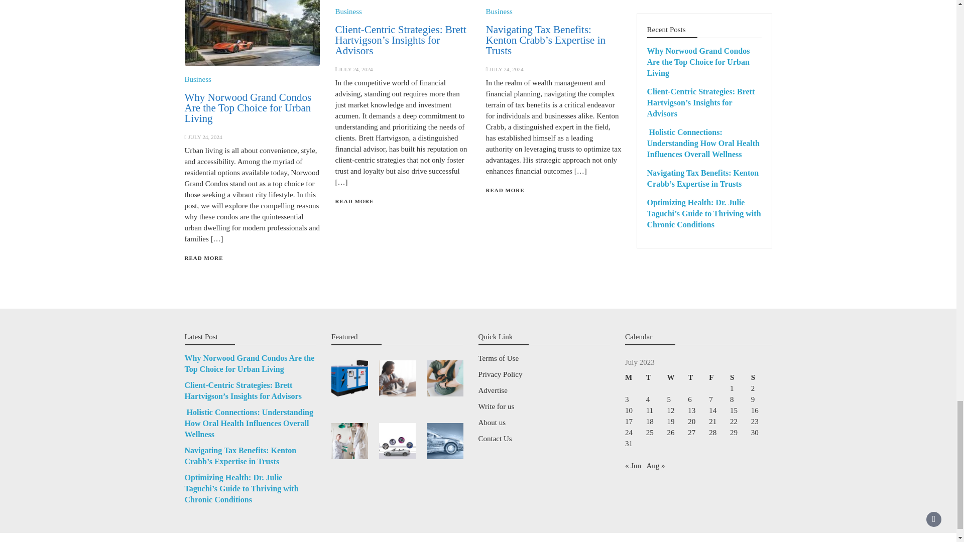 The width and height of the screenshot is (964, 542). Describe the element at coordinates (656, 377) in the screenshot. I see `Tuesday` at that location.